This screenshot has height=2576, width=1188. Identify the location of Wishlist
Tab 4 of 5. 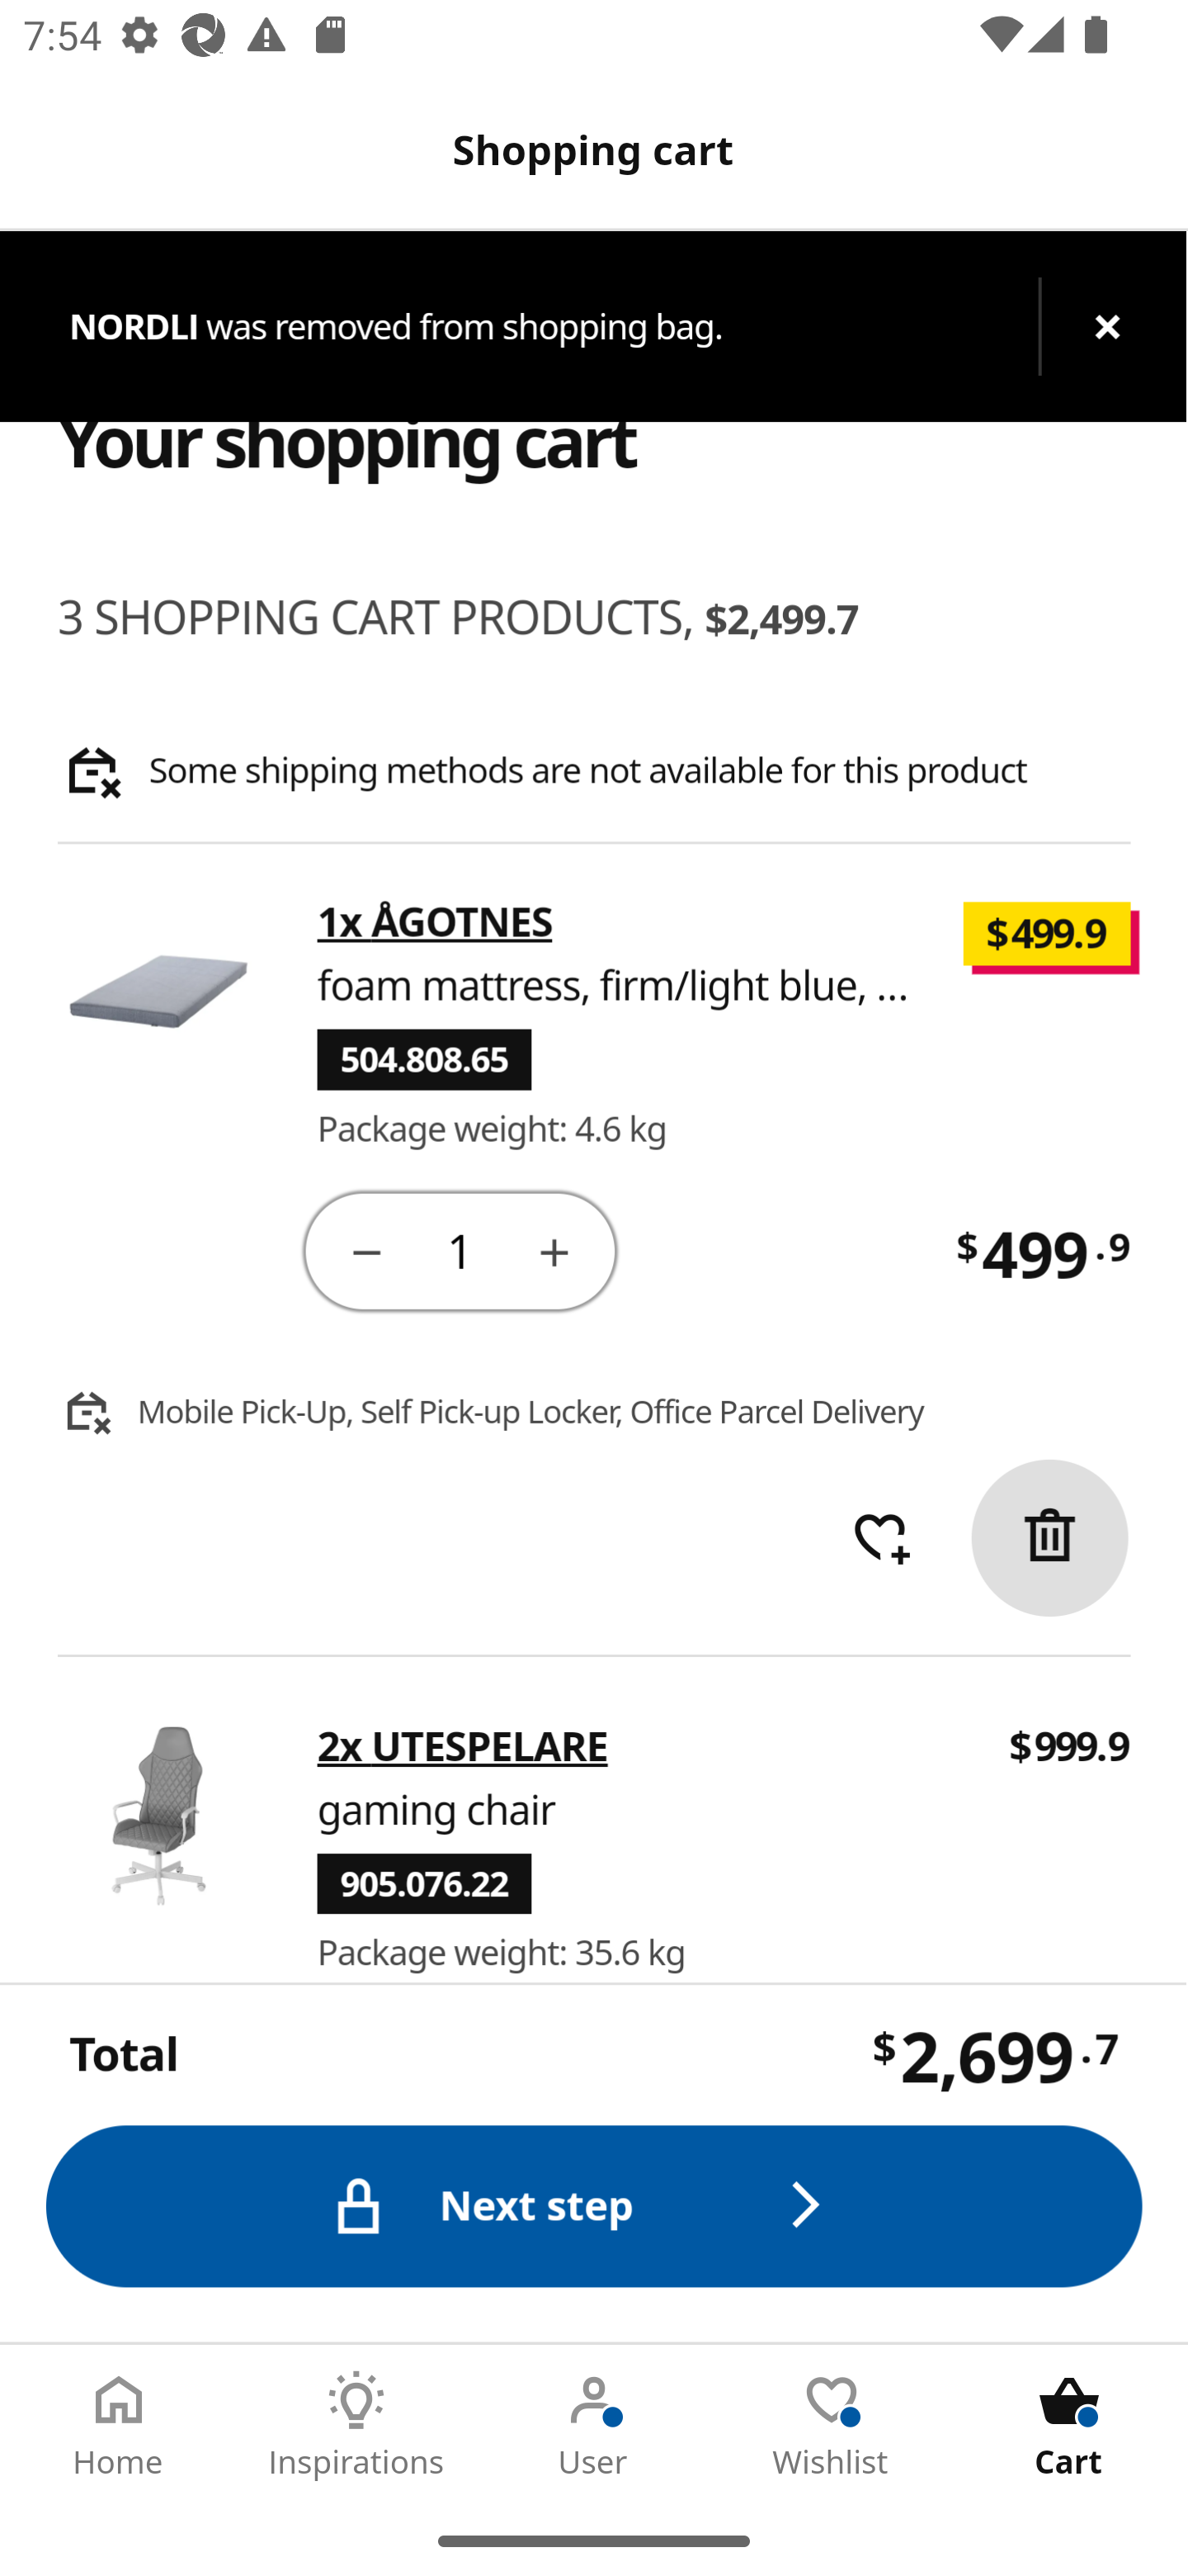
(832, 2425).